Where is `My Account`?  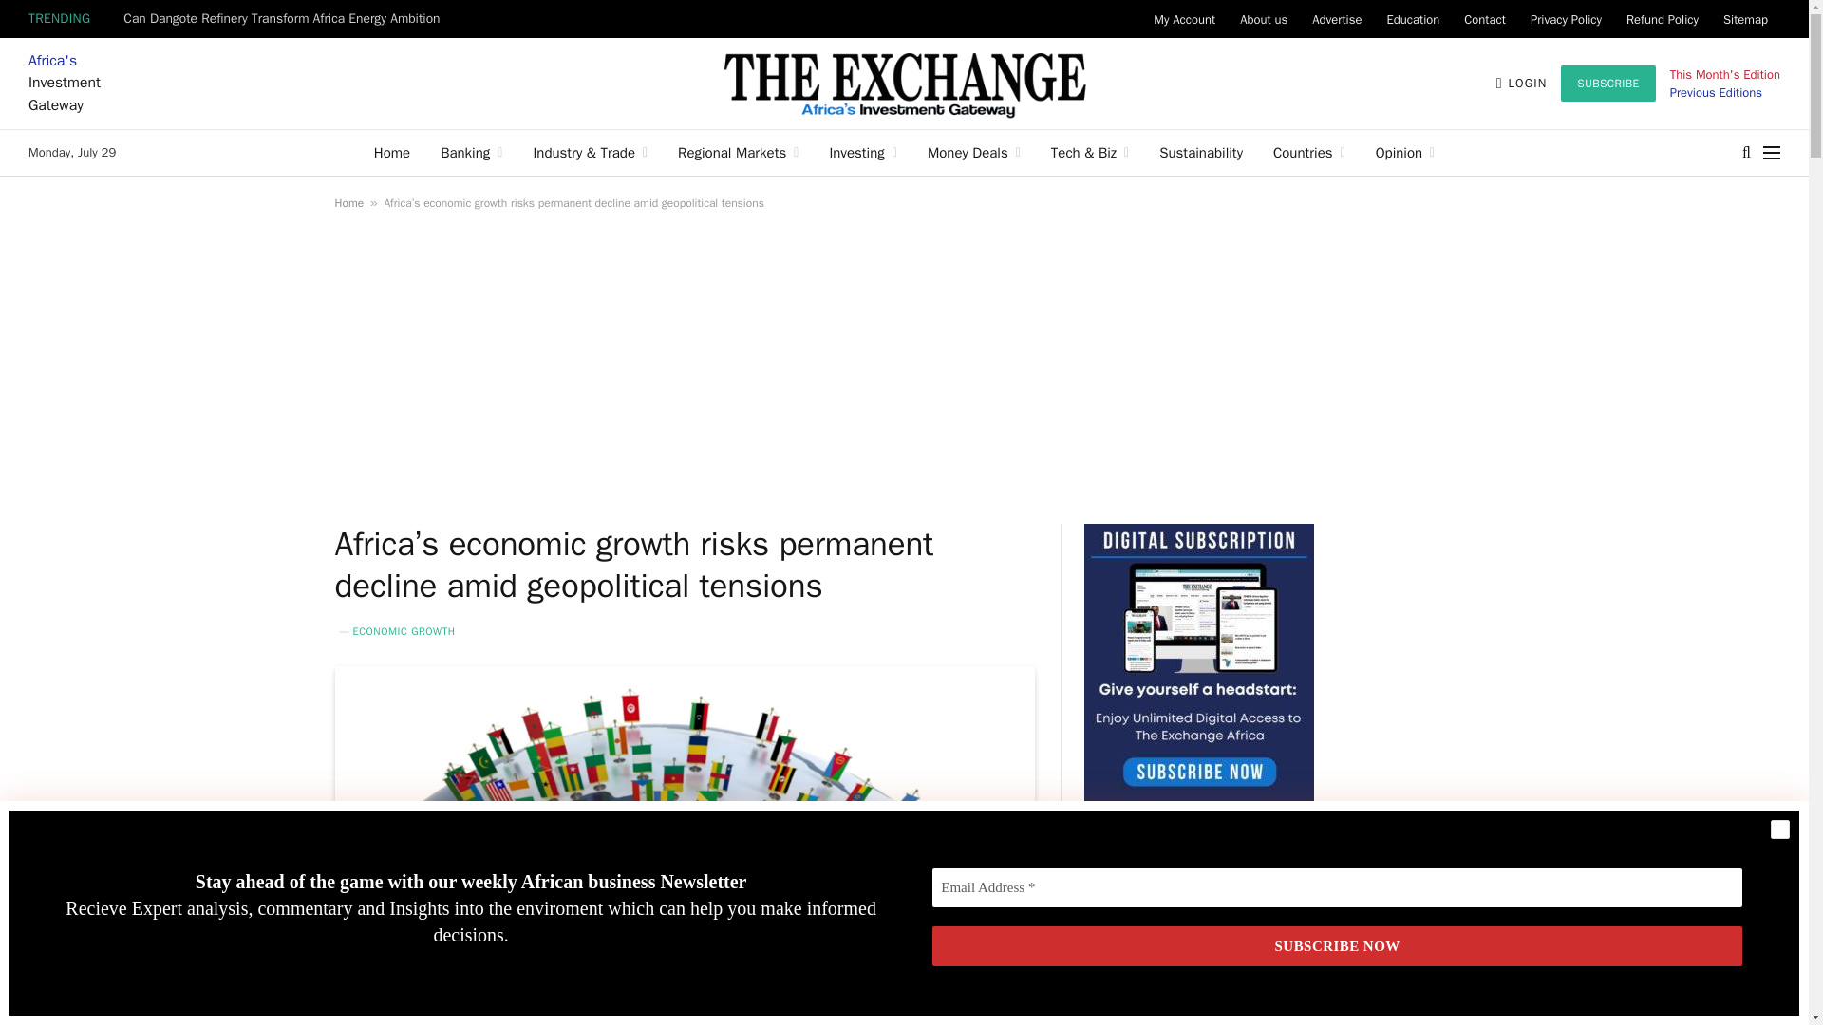 My Account is located at coordinates (1183, 19).